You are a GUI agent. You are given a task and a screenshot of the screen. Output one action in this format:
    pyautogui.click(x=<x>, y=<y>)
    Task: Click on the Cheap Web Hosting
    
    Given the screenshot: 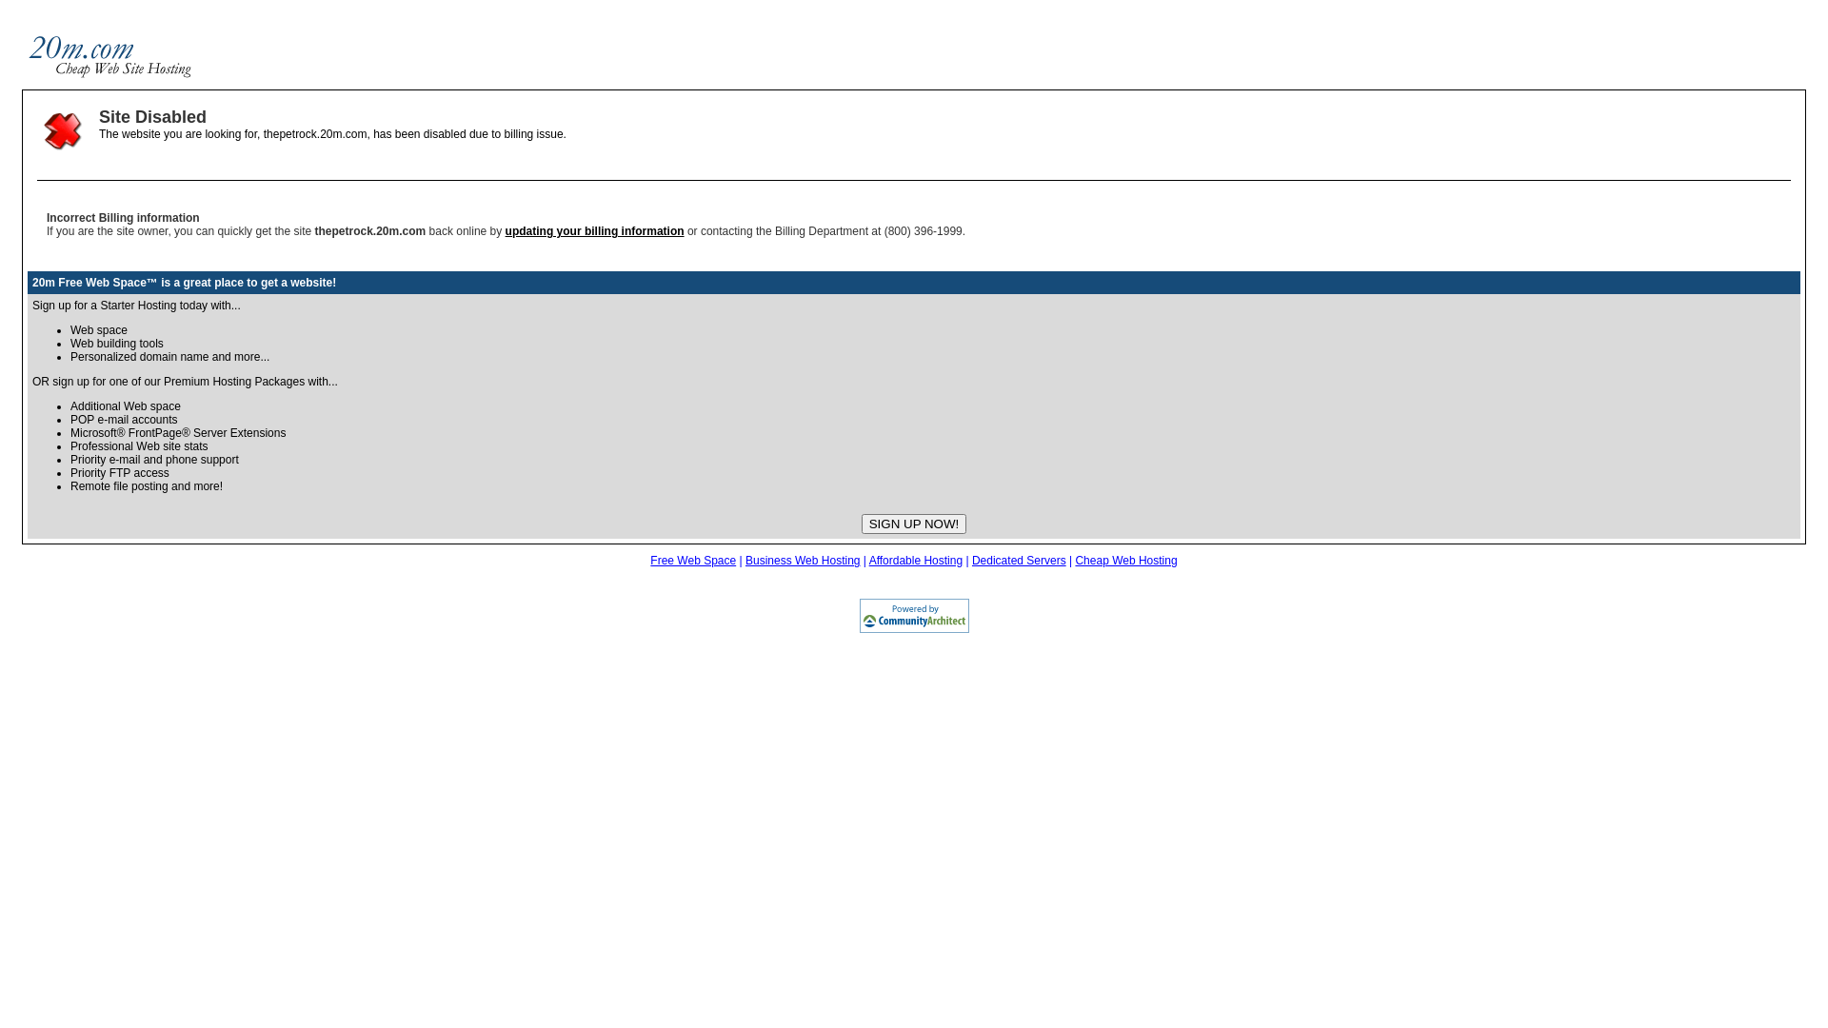 What is the action you would take?
    pyautogui.click(x=1125, y=561)
    